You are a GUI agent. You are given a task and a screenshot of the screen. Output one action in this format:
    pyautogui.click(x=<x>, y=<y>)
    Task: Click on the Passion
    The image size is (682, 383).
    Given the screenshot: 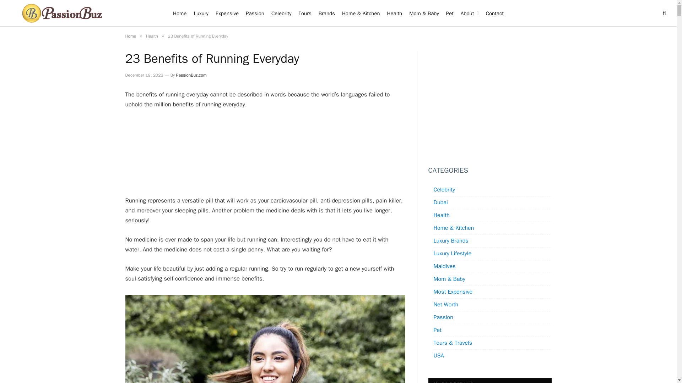 What is the action you would take?
    pyautogui.click(x=255, y=13)
    